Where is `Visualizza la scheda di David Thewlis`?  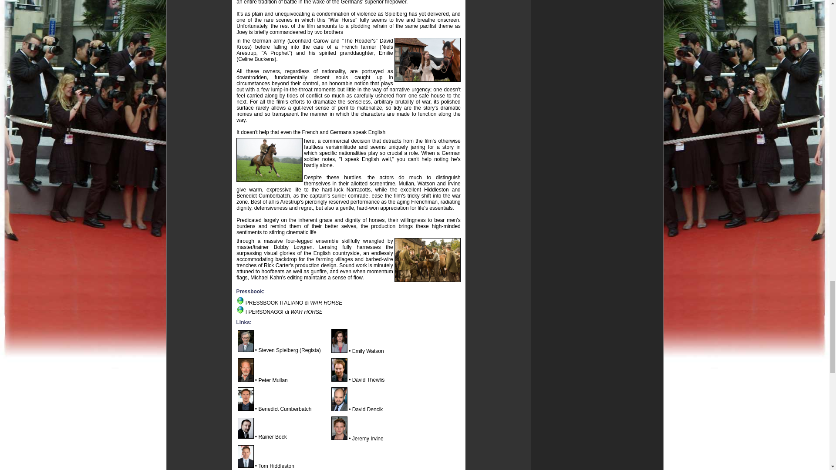
Visualizza la scheda di David Thewlis is located at coordinates (339, 380).